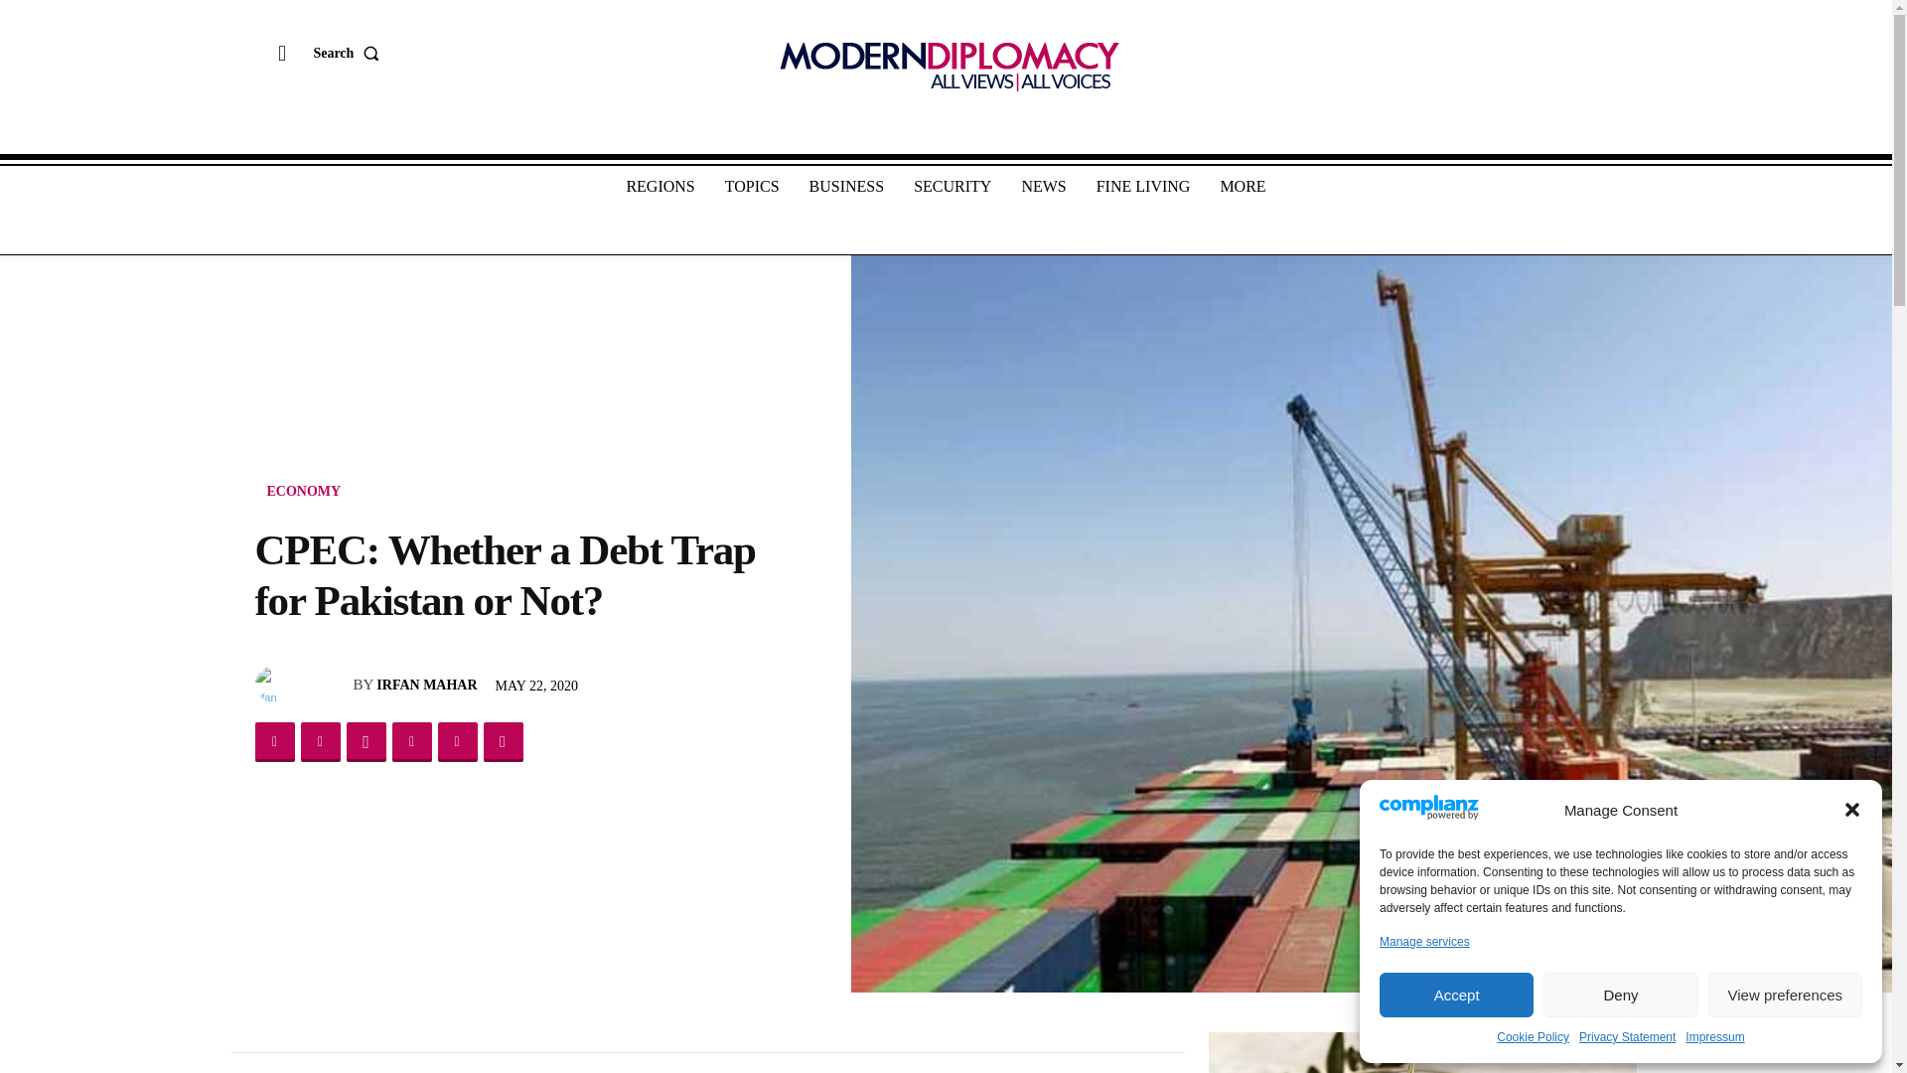 This screenshot has width=1907, height=1073. I want to click on Impressum, so click(1714, 1037).